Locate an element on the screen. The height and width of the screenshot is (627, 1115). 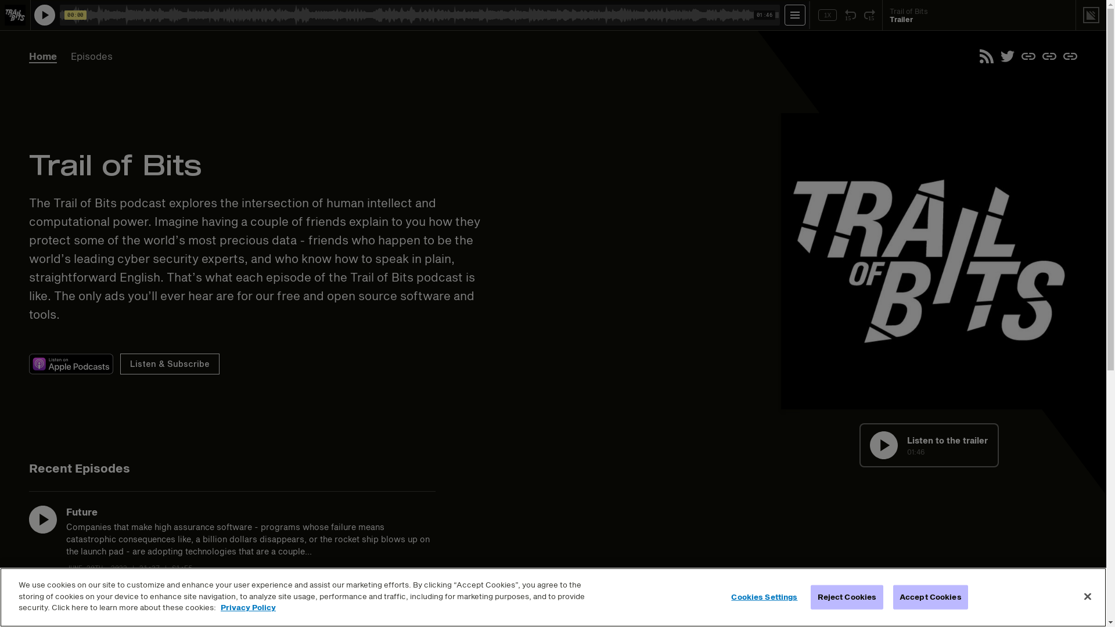
Future is located at coordinates (82, 512).